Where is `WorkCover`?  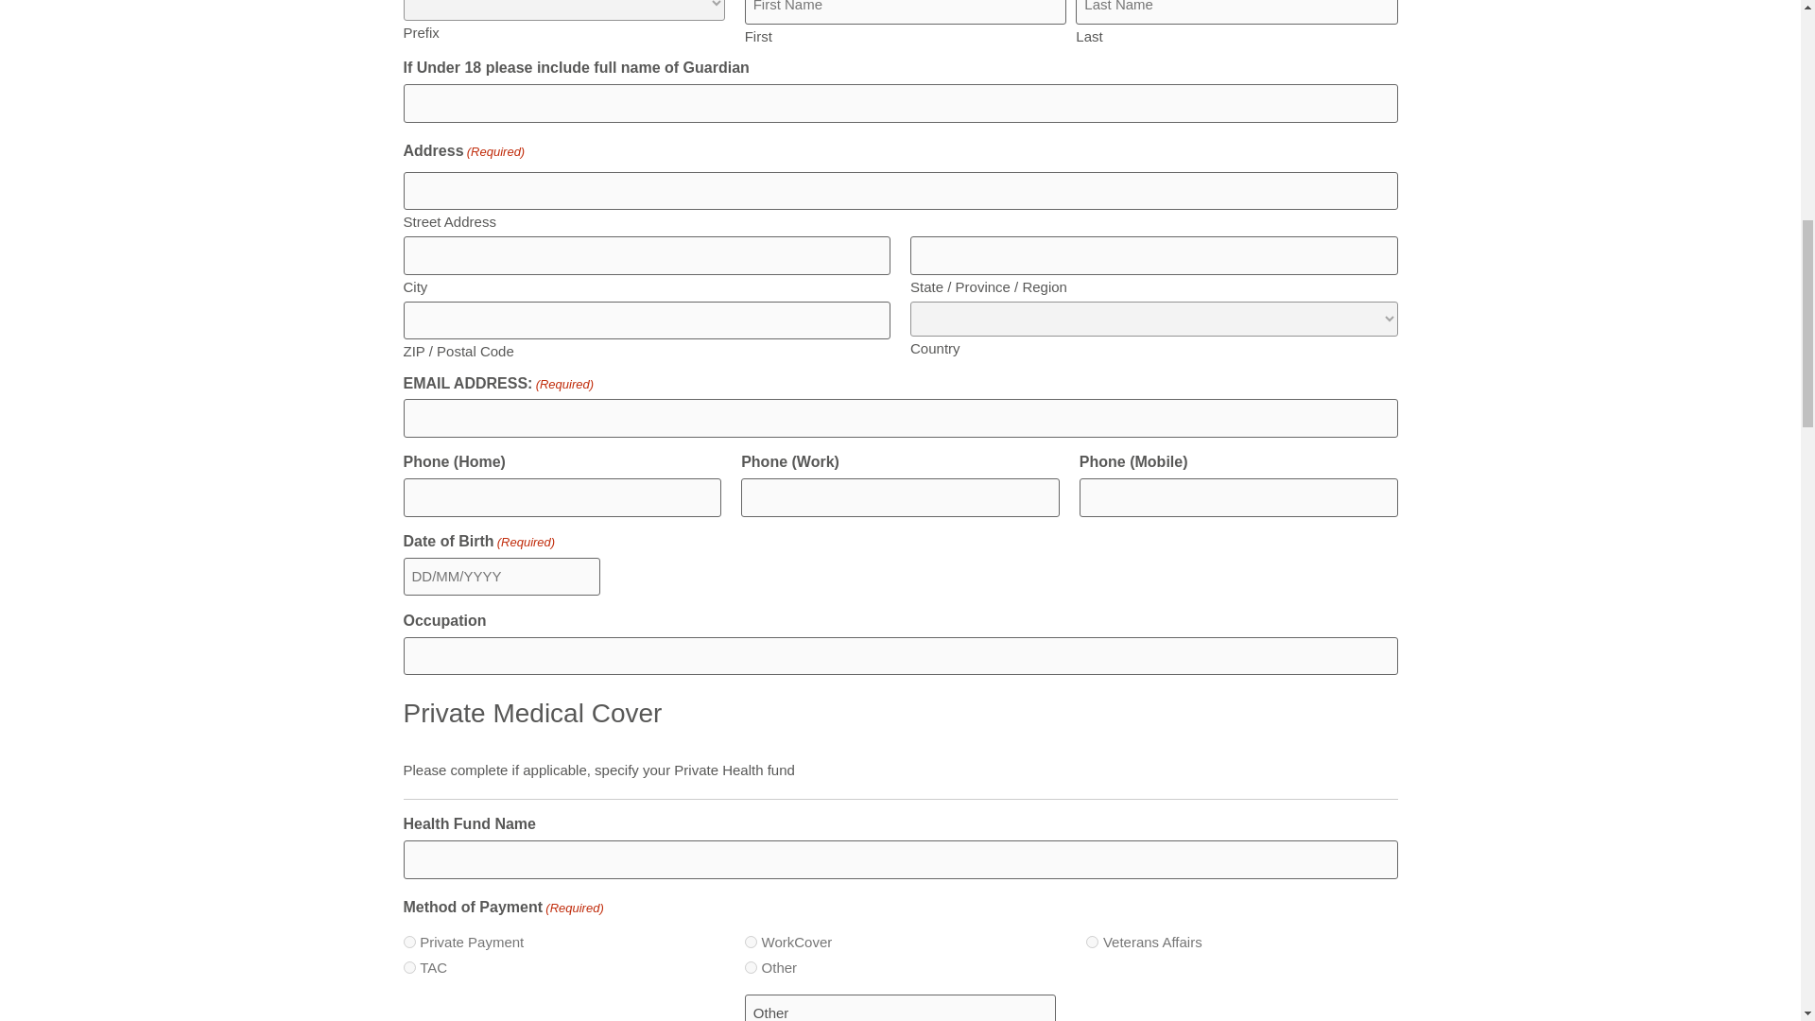 WorkCover is located at coordinates (751, 942).